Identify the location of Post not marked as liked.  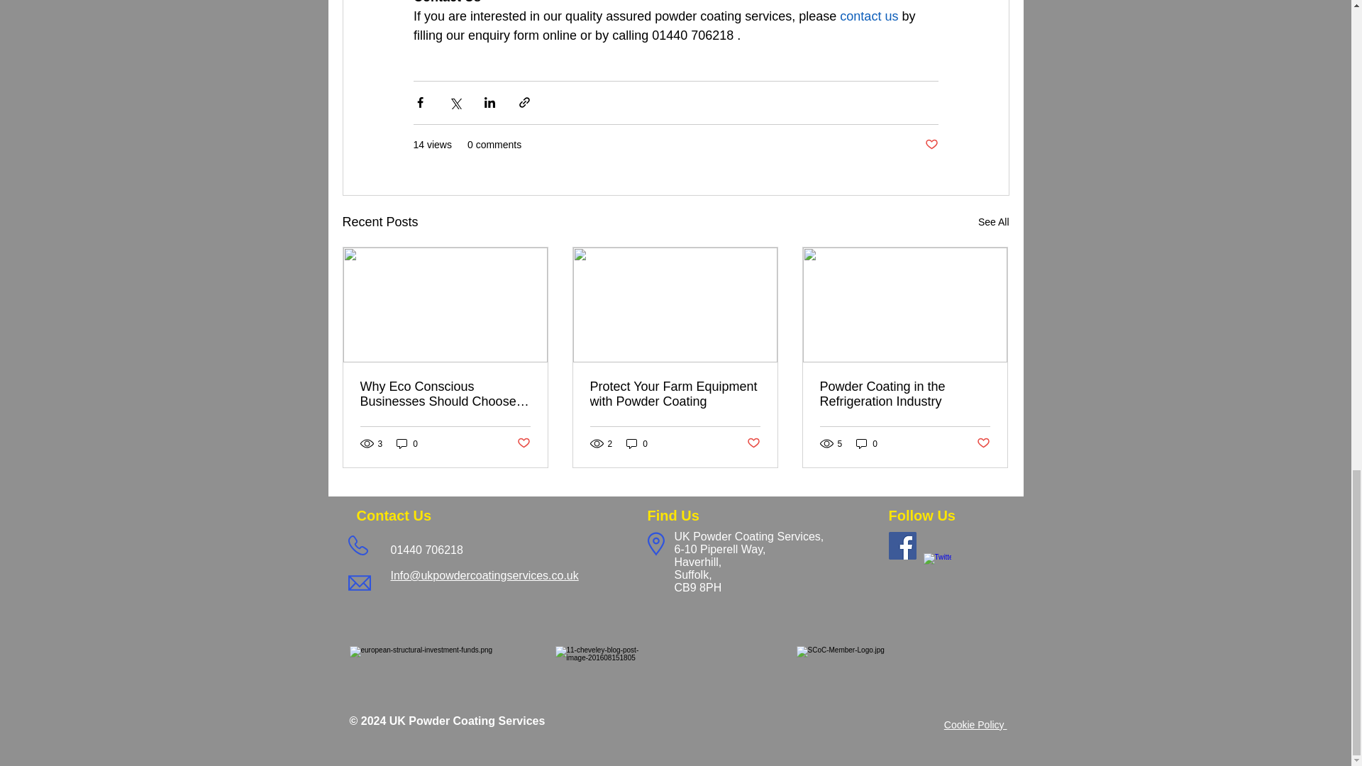
(983, 443).